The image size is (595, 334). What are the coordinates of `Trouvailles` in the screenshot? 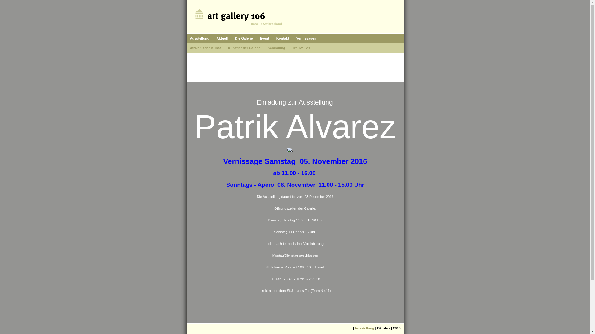 It's located at (301, 48).